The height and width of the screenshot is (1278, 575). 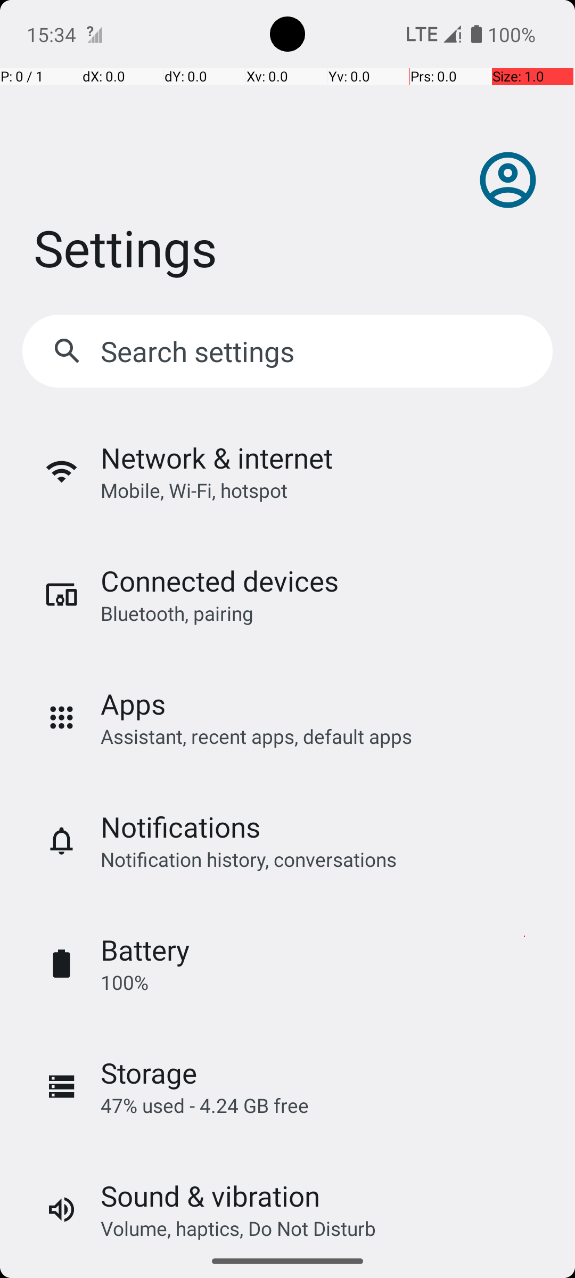 I want to click on 47% used - 4.24 GB free, so click(x=204, y=1105).